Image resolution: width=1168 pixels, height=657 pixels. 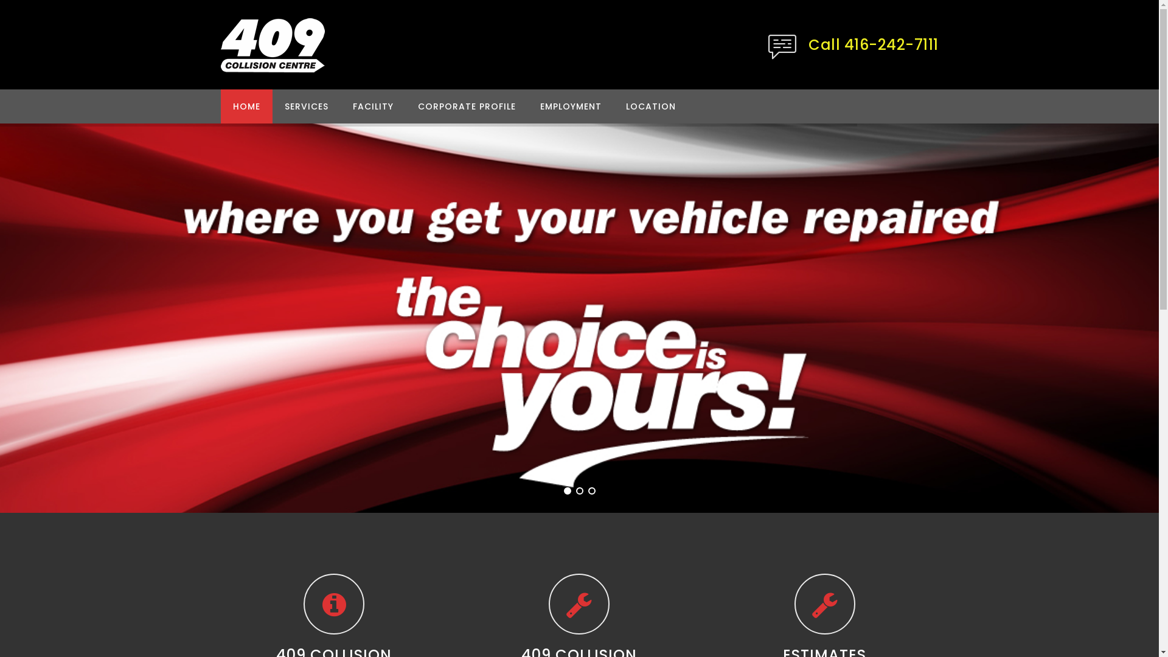 What do you see at coordinates (246, 106) in the screenshot?
I see `HOME` at bounding box center [246, 106].